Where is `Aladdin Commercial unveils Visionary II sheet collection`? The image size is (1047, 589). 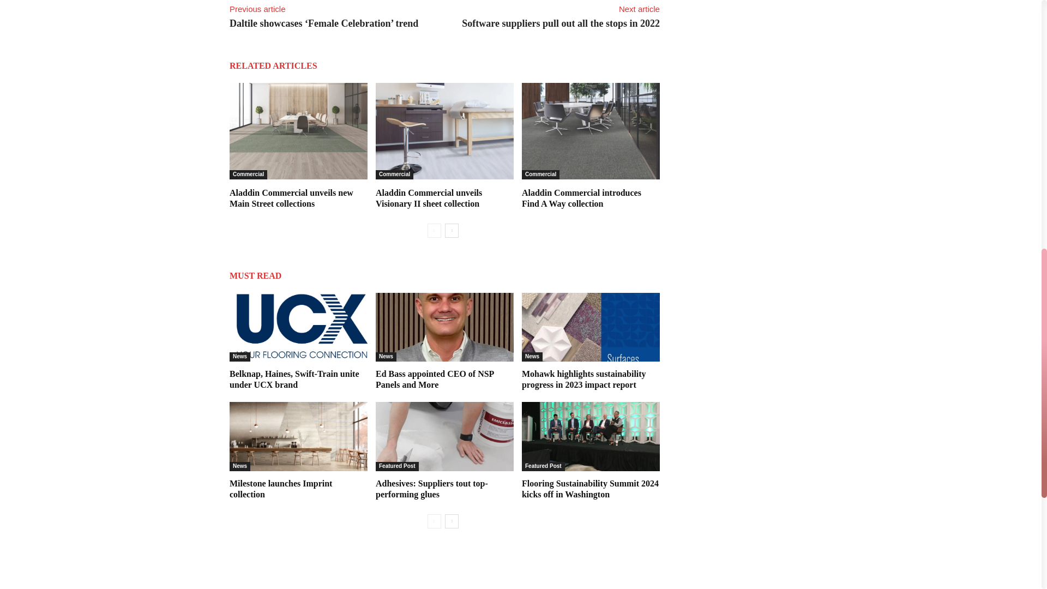
Aladdin Commercial unveils Visionary II sheet collection is located at coordinates (429, 198).